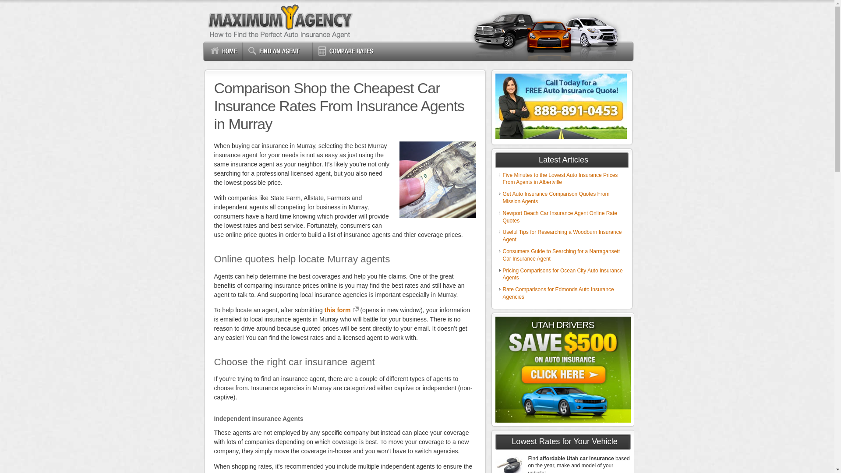 Image resolution: width=841 pixels, height=473 pixels. Describe the element at coordinates (342, 310) in the screenshot. I see `this form` at that location.